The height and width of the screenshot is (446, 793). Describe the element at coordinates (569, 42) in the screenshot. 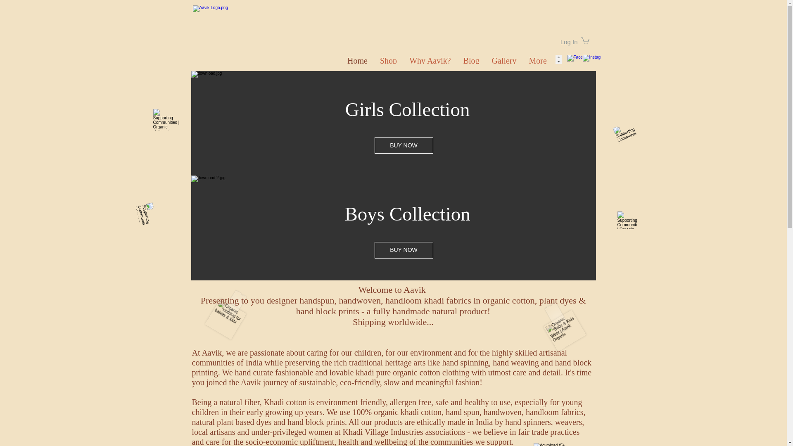

I see `Log In` at that location.